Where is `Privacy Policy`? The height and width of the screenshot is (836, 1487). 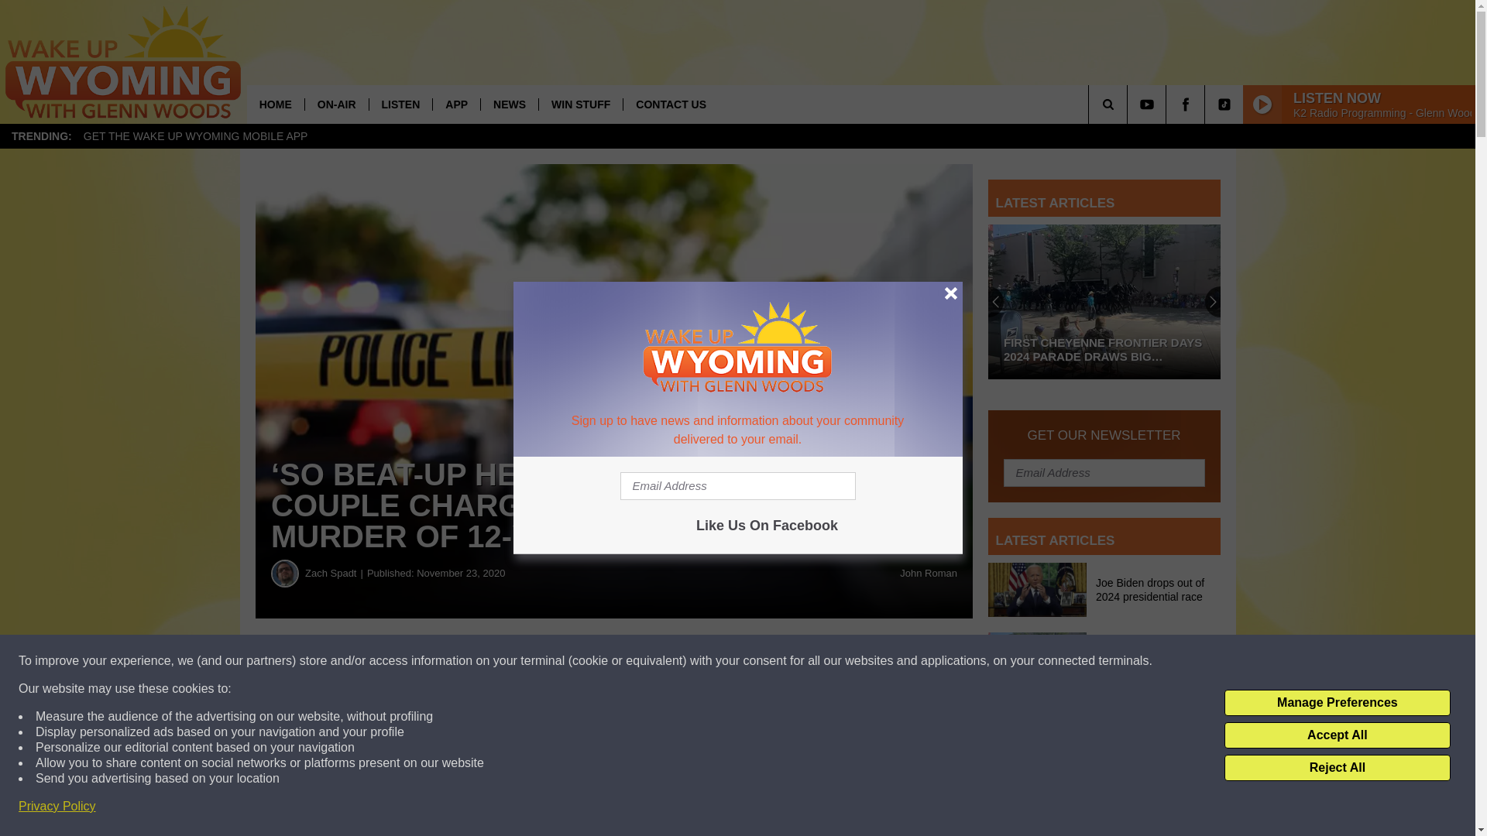
Privacy Policy is located at coordinates (57, 807).